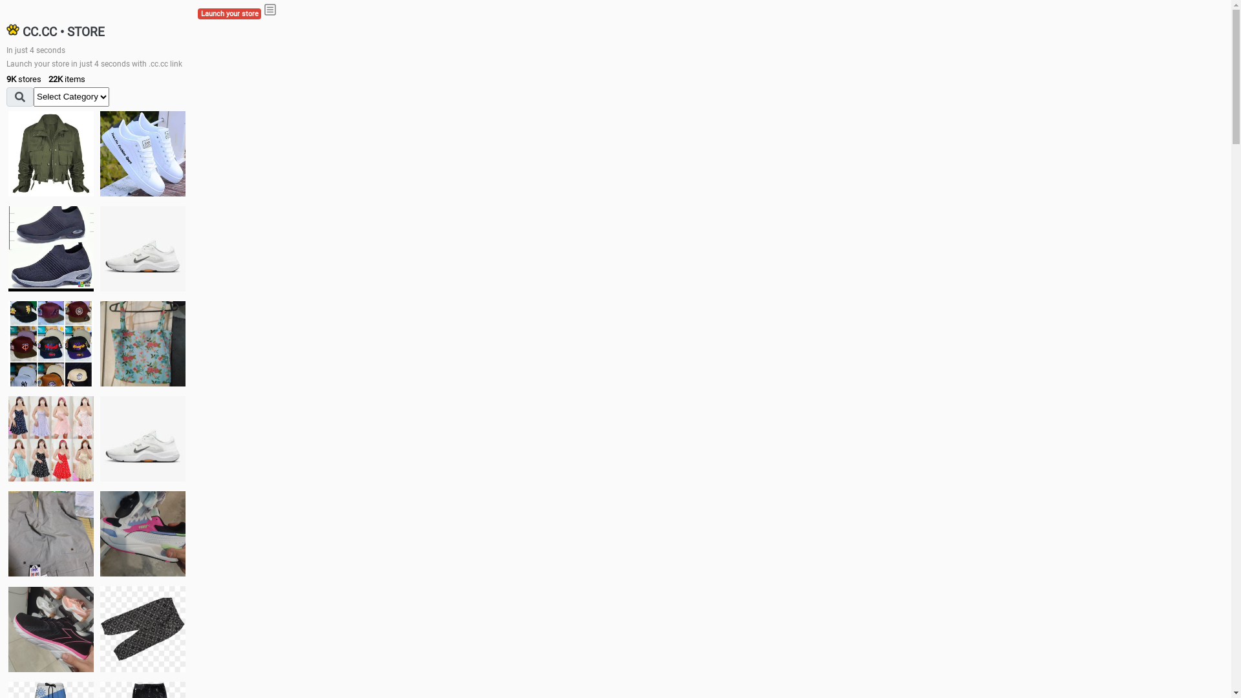  I want to click on Shoes, so click(143, 438).